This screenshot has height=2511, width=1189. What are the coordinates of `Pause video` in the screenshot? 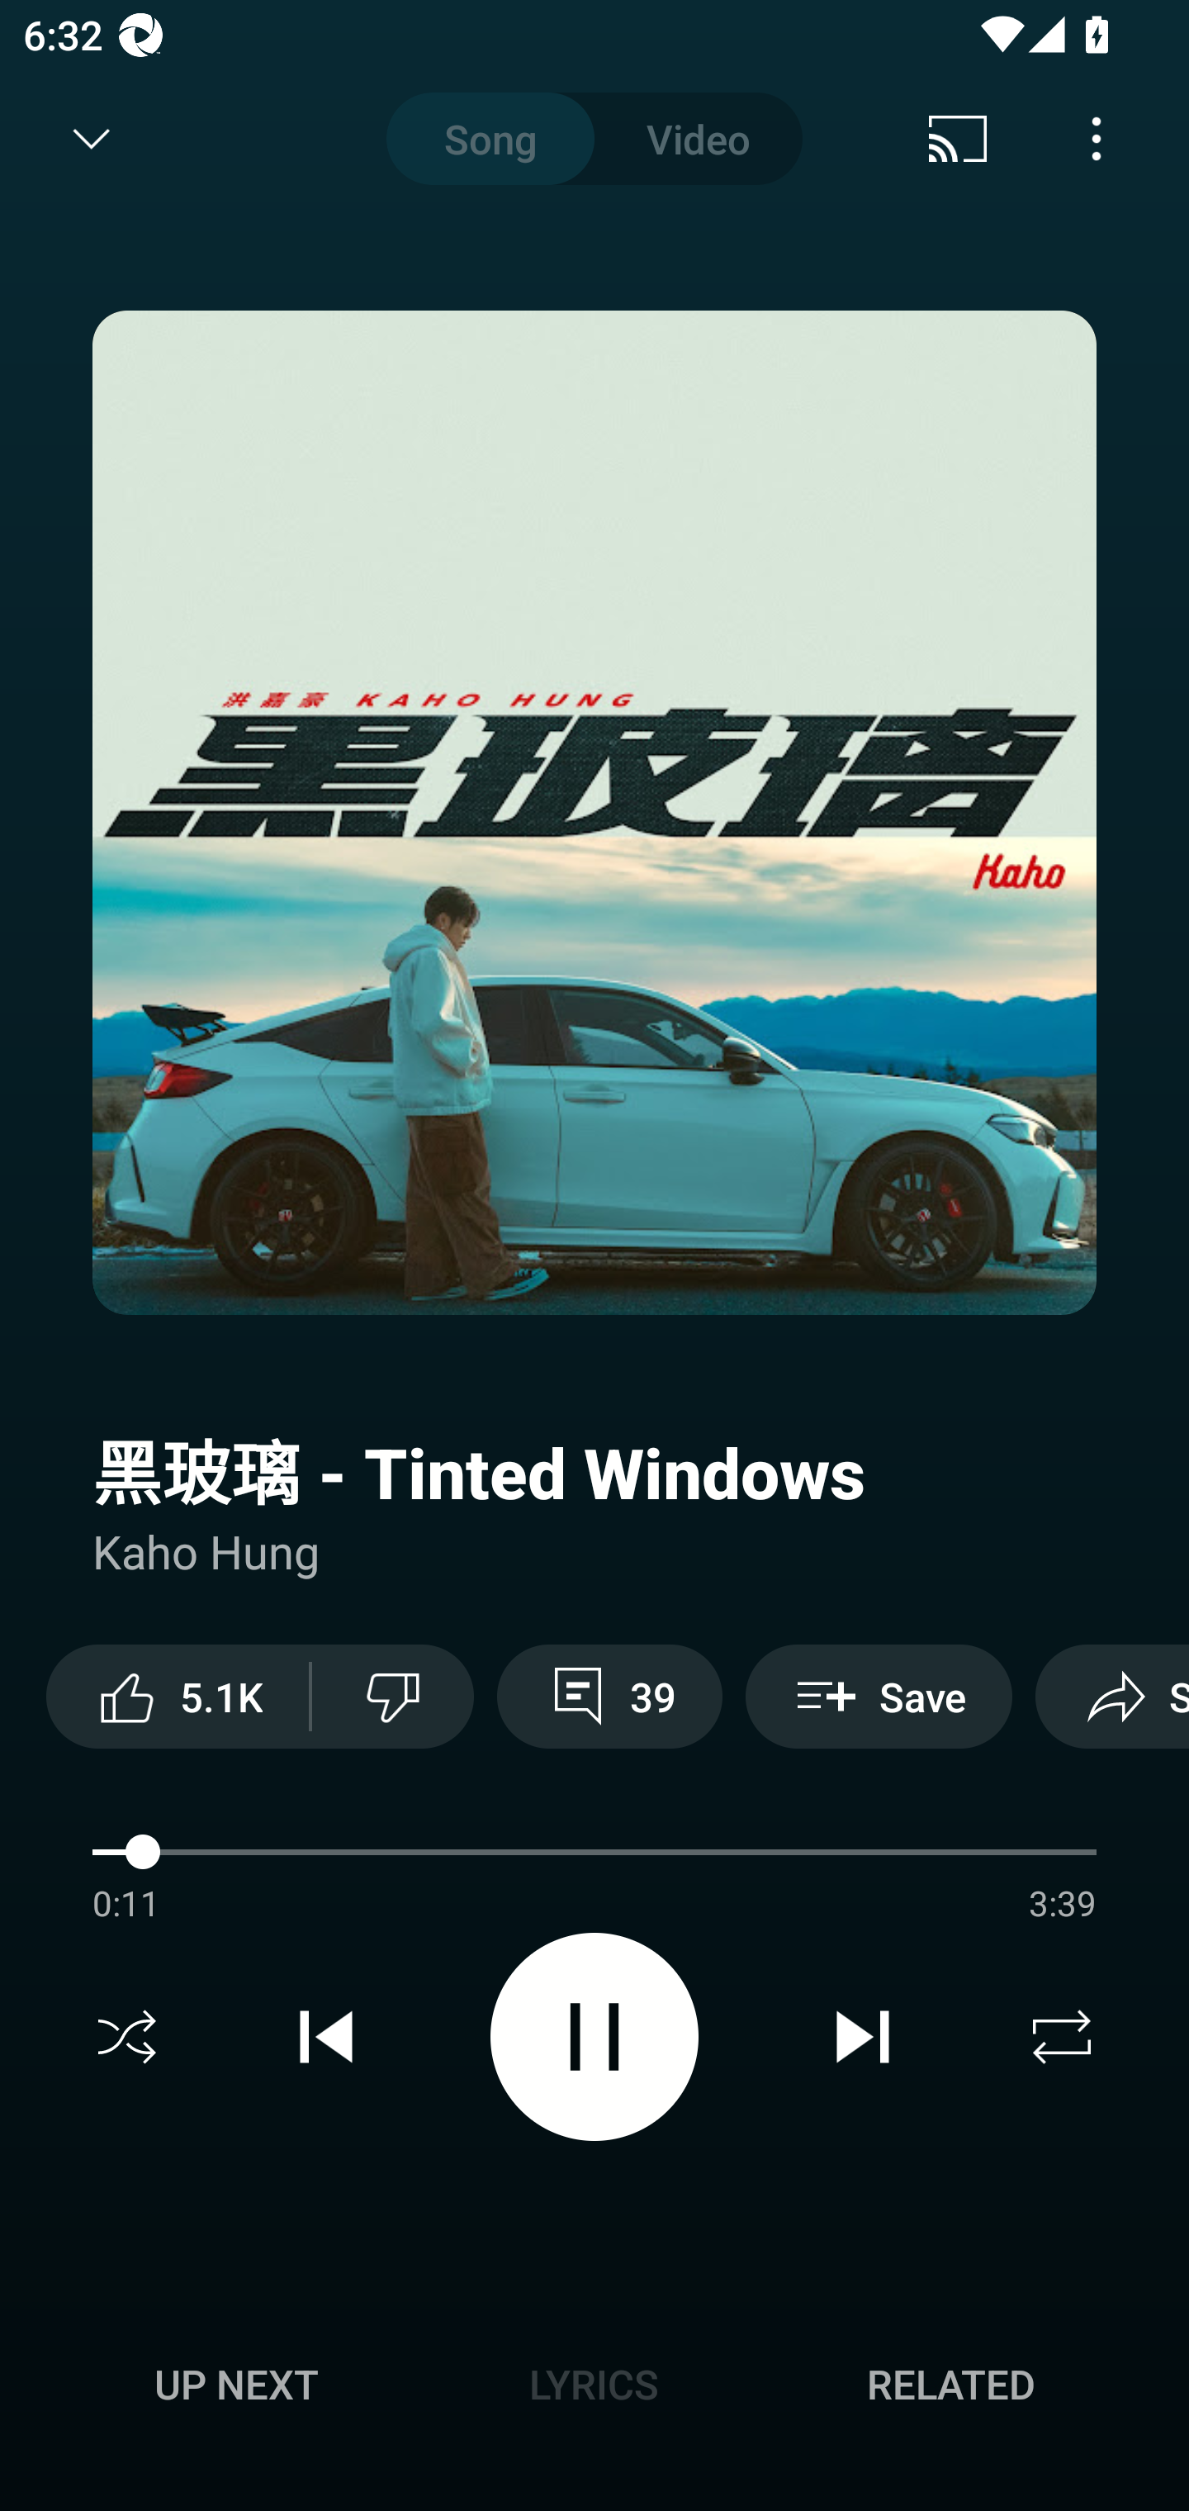 It's located at (594, 2037).